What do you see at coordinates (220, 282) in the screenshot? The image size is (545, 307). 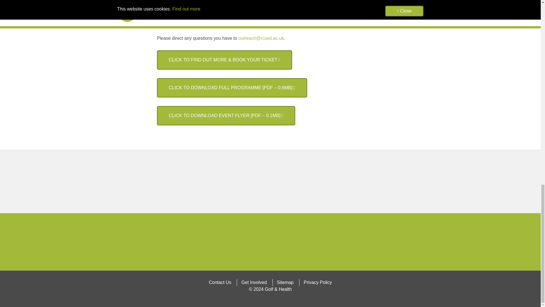 I see `Contact Us` at bounding box center [220, 282].